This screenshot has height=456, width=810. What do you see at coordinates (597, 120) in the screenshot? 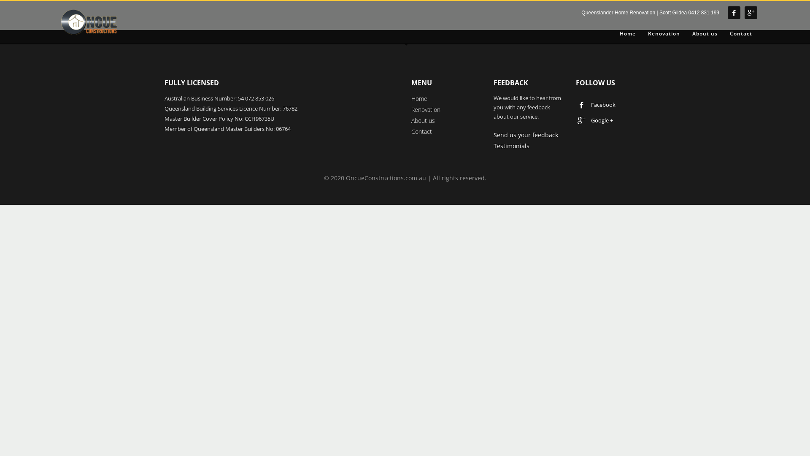
I see `Google +` at bounding box center [597, 120].